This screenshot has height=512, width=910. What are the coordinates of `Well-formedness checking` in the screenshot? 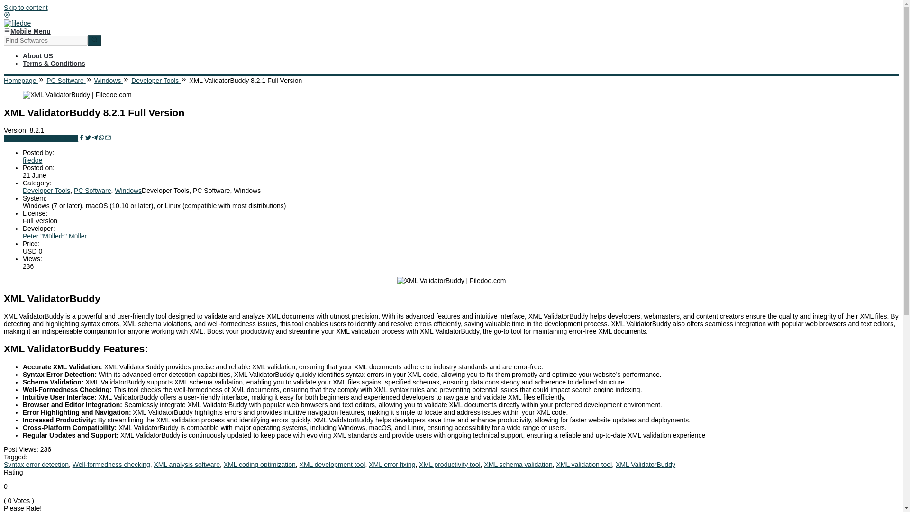 It's located at (111, 465).